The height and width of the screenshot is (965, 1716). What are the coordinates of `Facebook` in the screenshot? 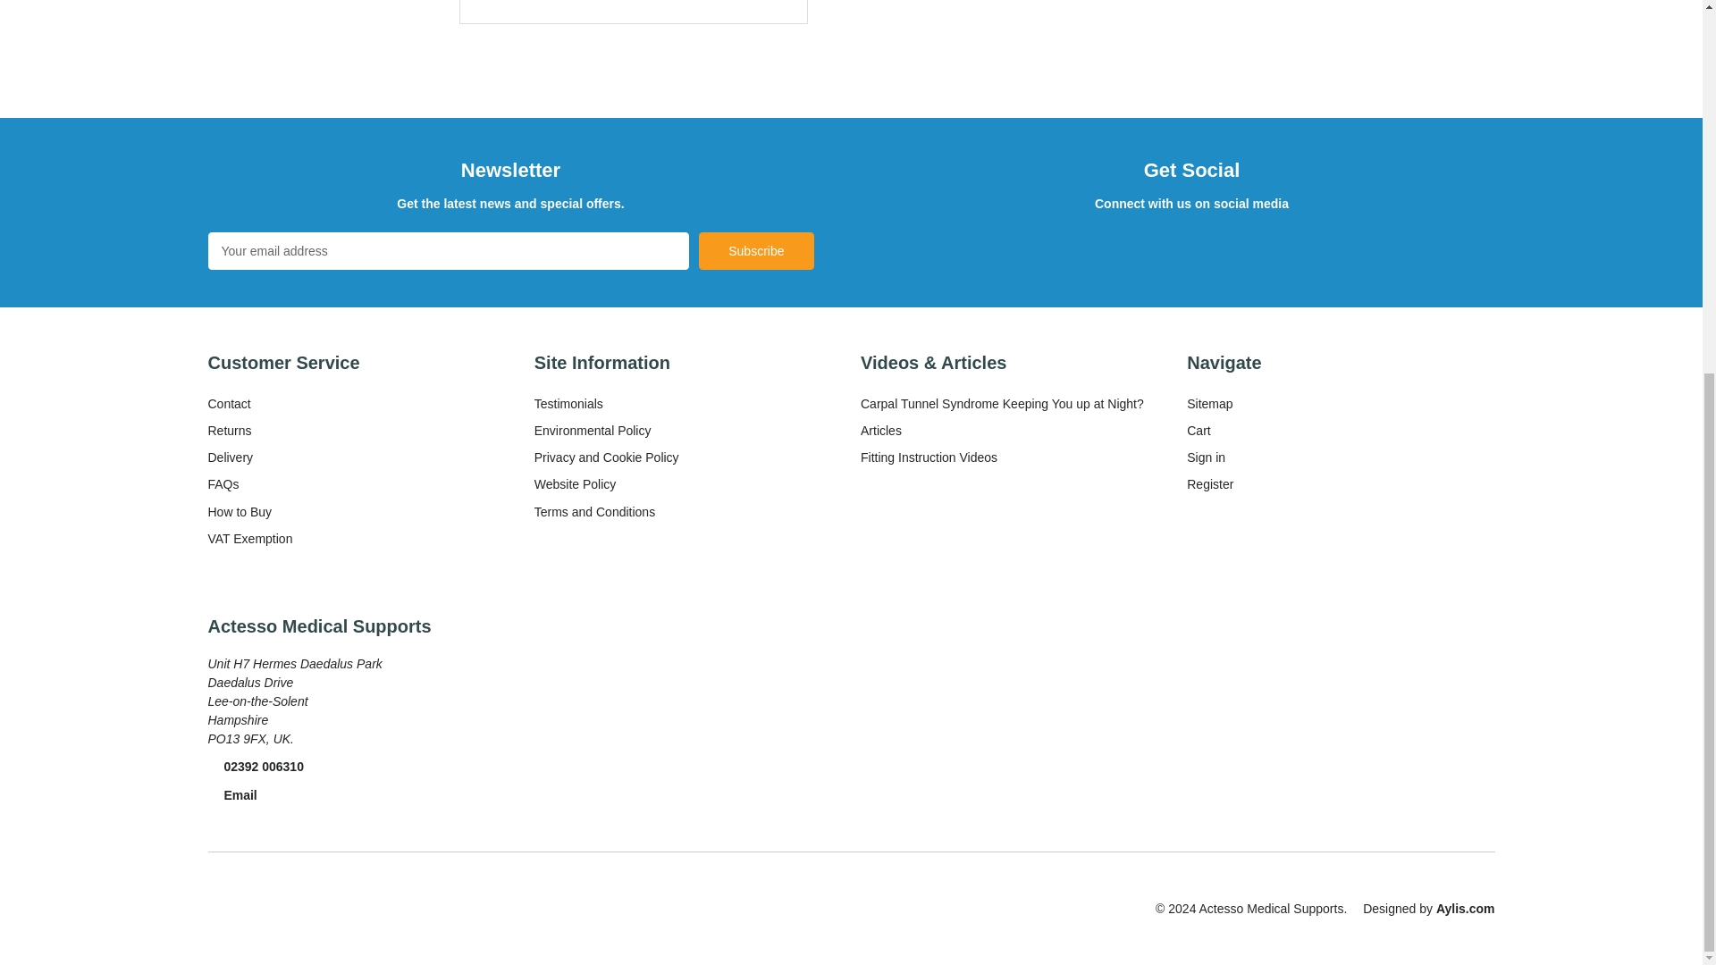 It's located at (1130, 248).